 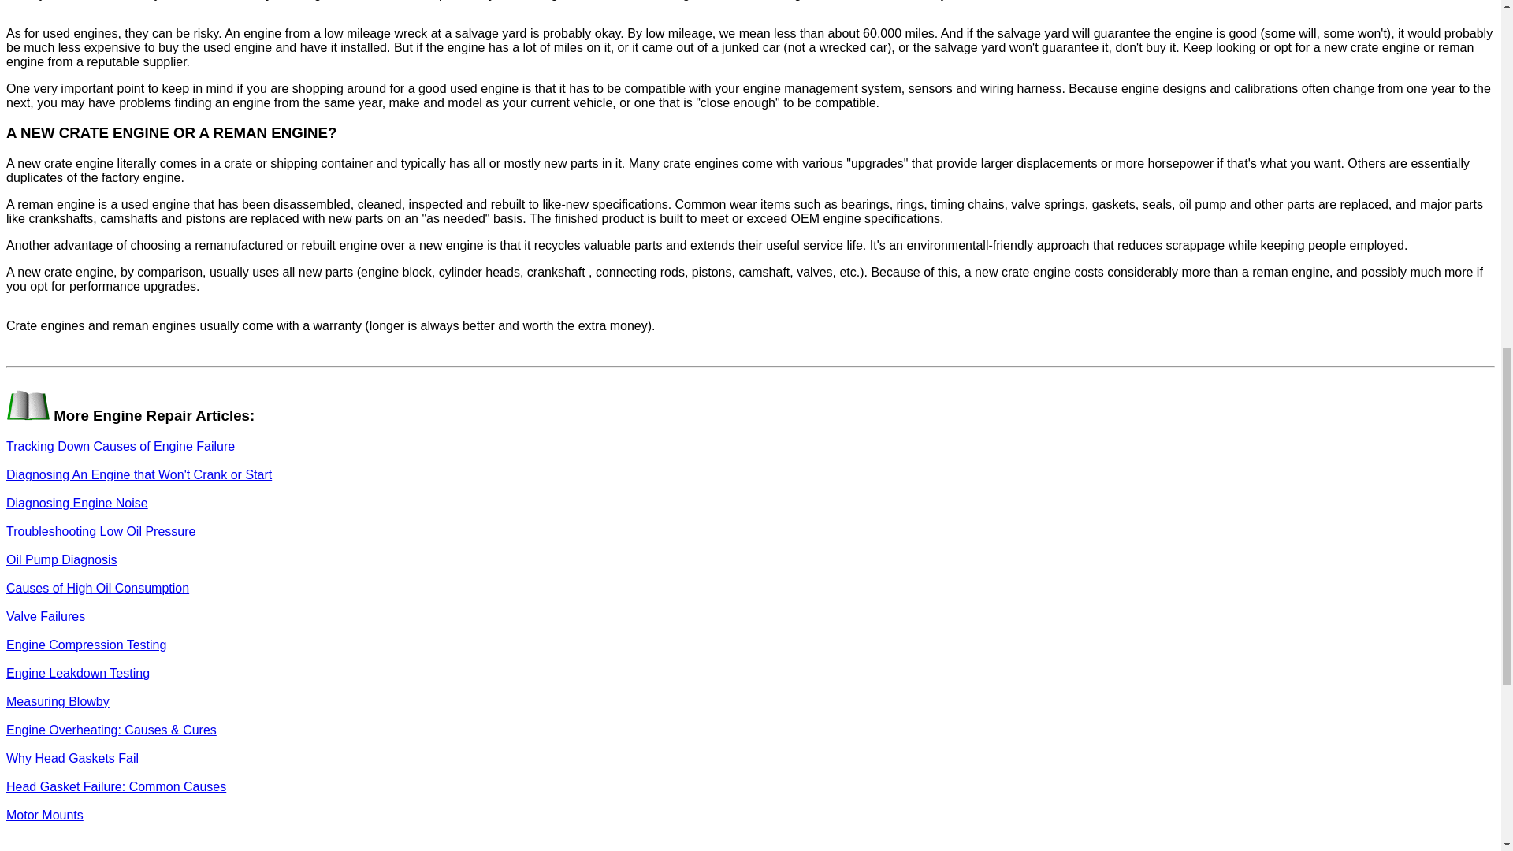 What do you see at coordinates (77, 503) in the screenshot?
I see `Diagnosing Engine Noise` at bounding box center [77, 503].